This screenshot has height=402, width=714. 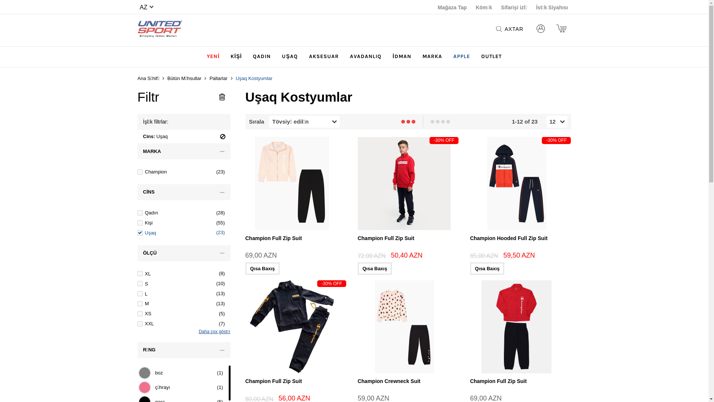 I want to click on OUTLET, so click(x=492, y=57).